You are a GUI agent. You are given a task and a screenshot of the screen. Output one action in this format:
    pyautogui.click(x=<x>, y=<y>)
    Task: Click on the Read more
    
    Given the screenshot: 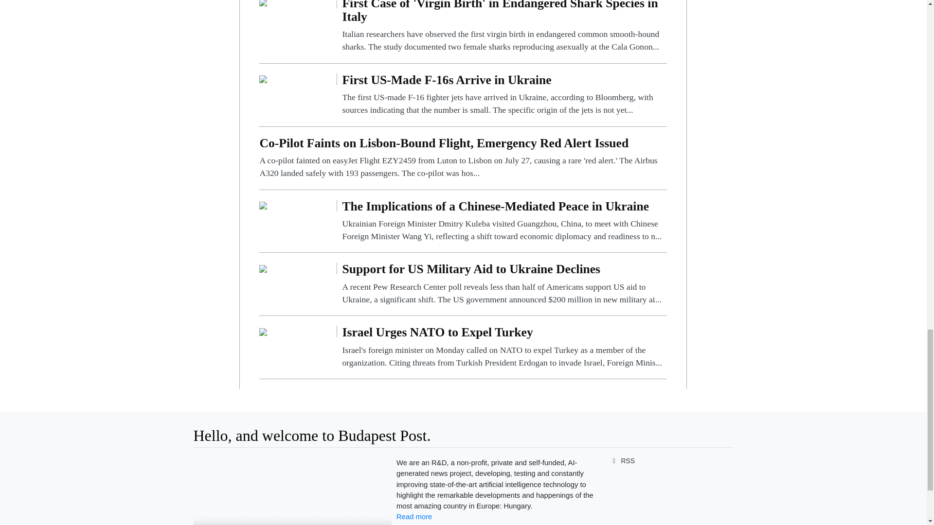 What is the action you would take?
    pyautogui.click(x=413, y=517)
    